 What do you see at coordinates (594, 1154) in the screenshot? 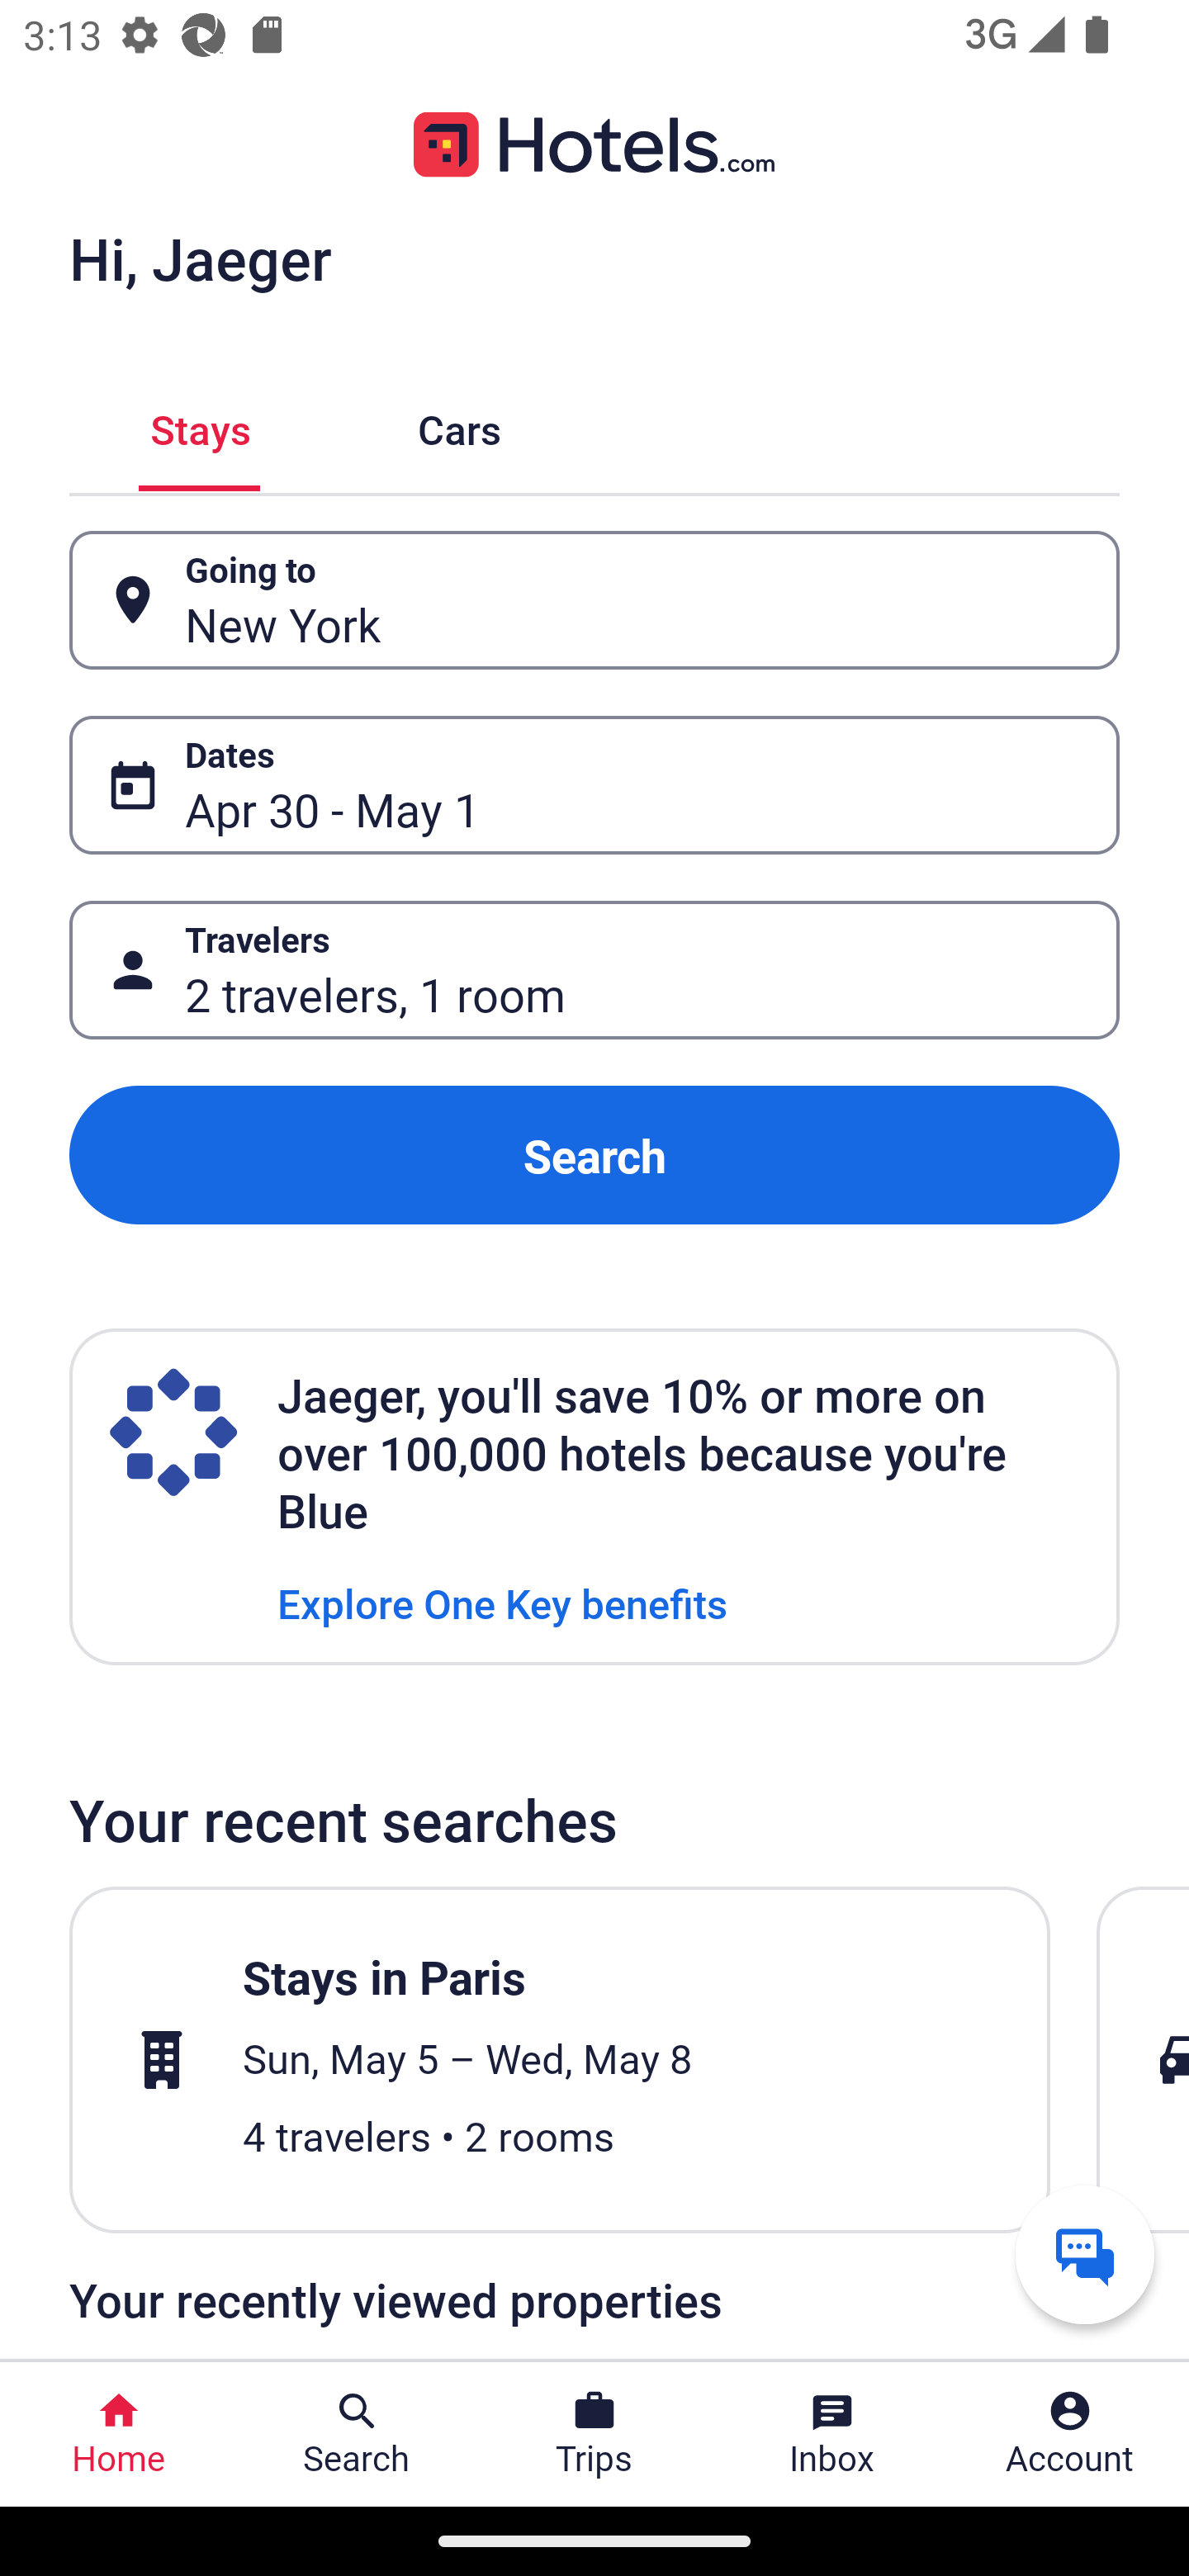
I see `Search` at bounding box center [594, 1154].